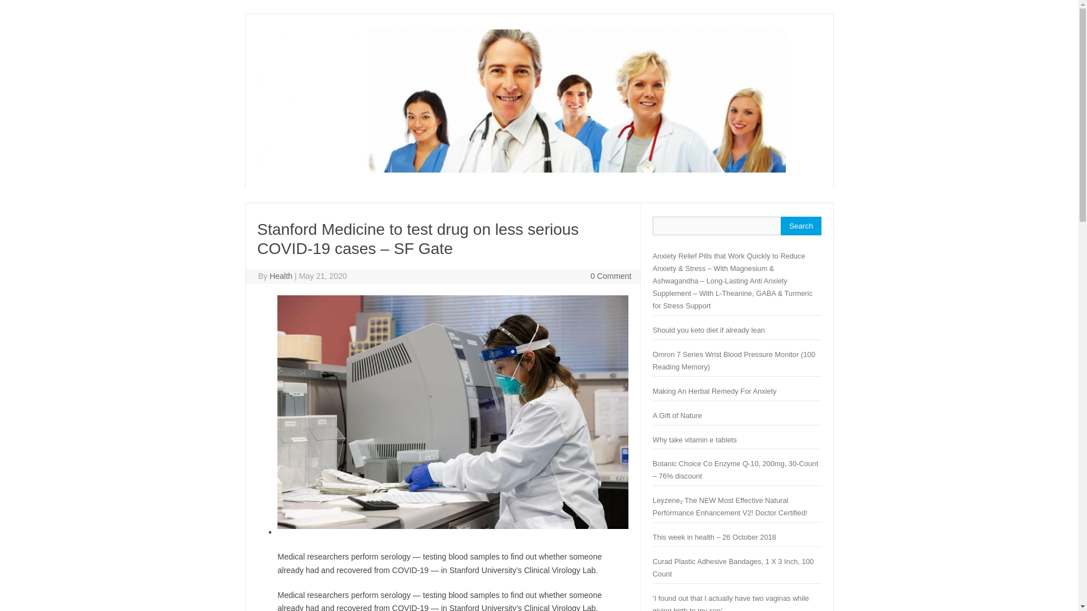 The width and height of the screenshot is (1087, 611). Describe the element at coordinates (610, 276) in the screenshot. I see `0 Comment` at that location.